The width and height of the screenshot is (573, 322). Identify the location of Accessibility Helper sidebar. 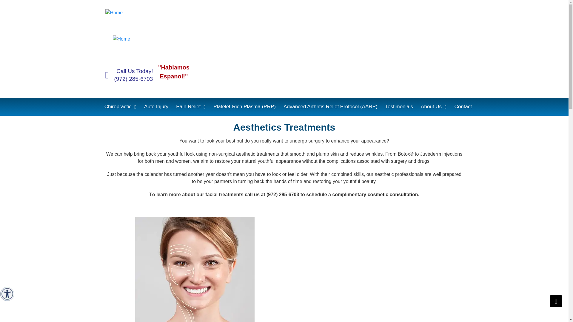
(7, 294).